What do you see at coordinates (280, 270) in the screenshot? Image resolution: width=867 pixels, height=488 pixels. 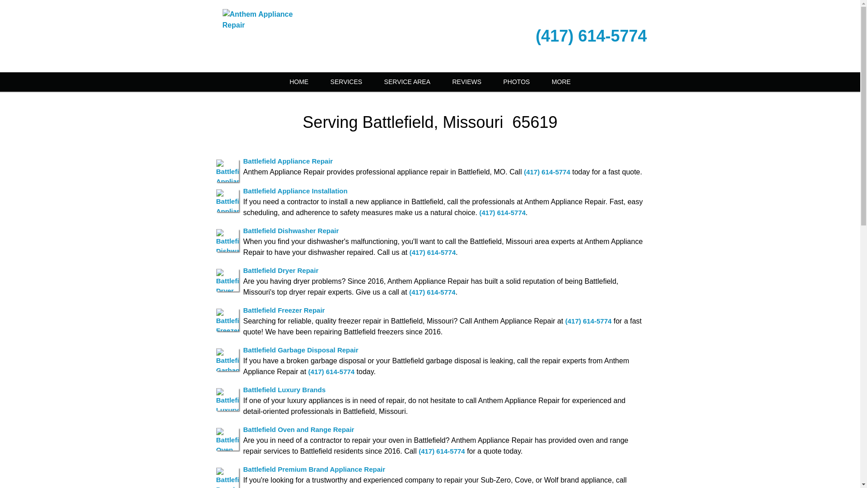 I see `Battlefield Dryer Repair` at bounding box center [280, 270].